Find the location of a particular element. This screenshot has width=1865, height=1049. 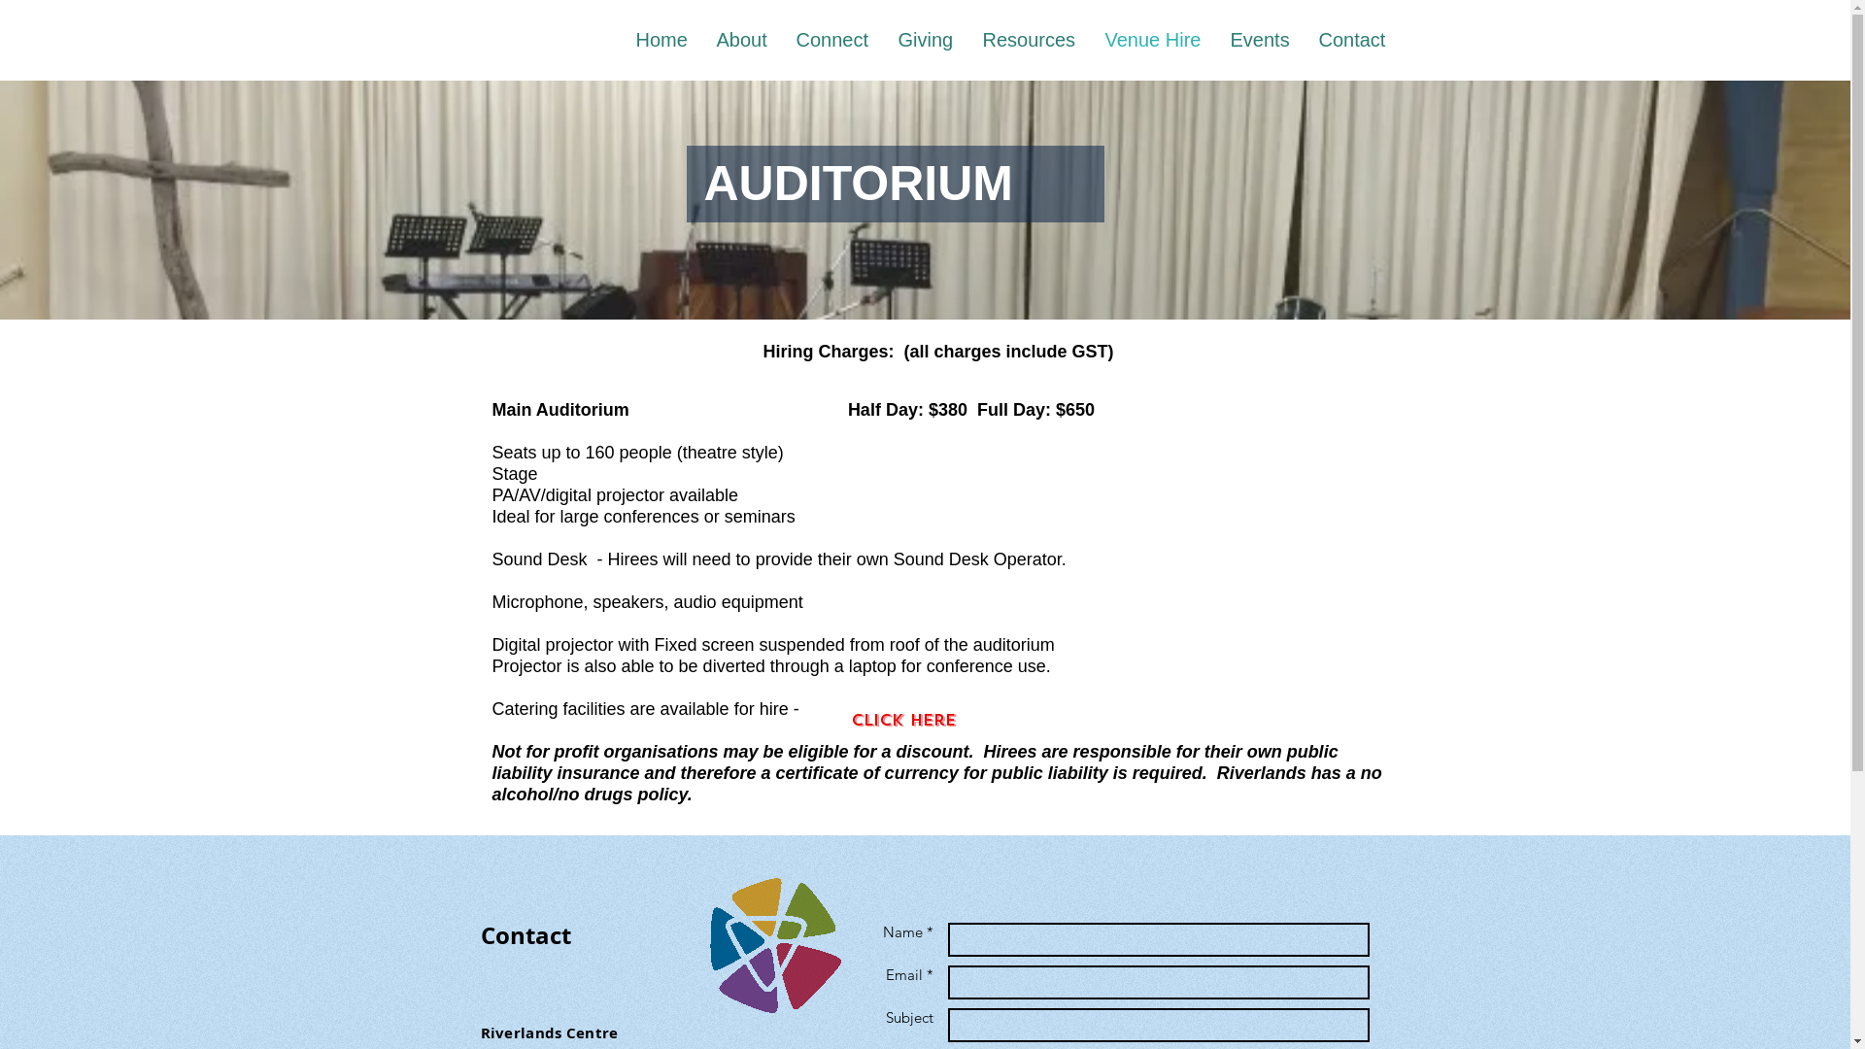

About is located at coordinates (741, 40).